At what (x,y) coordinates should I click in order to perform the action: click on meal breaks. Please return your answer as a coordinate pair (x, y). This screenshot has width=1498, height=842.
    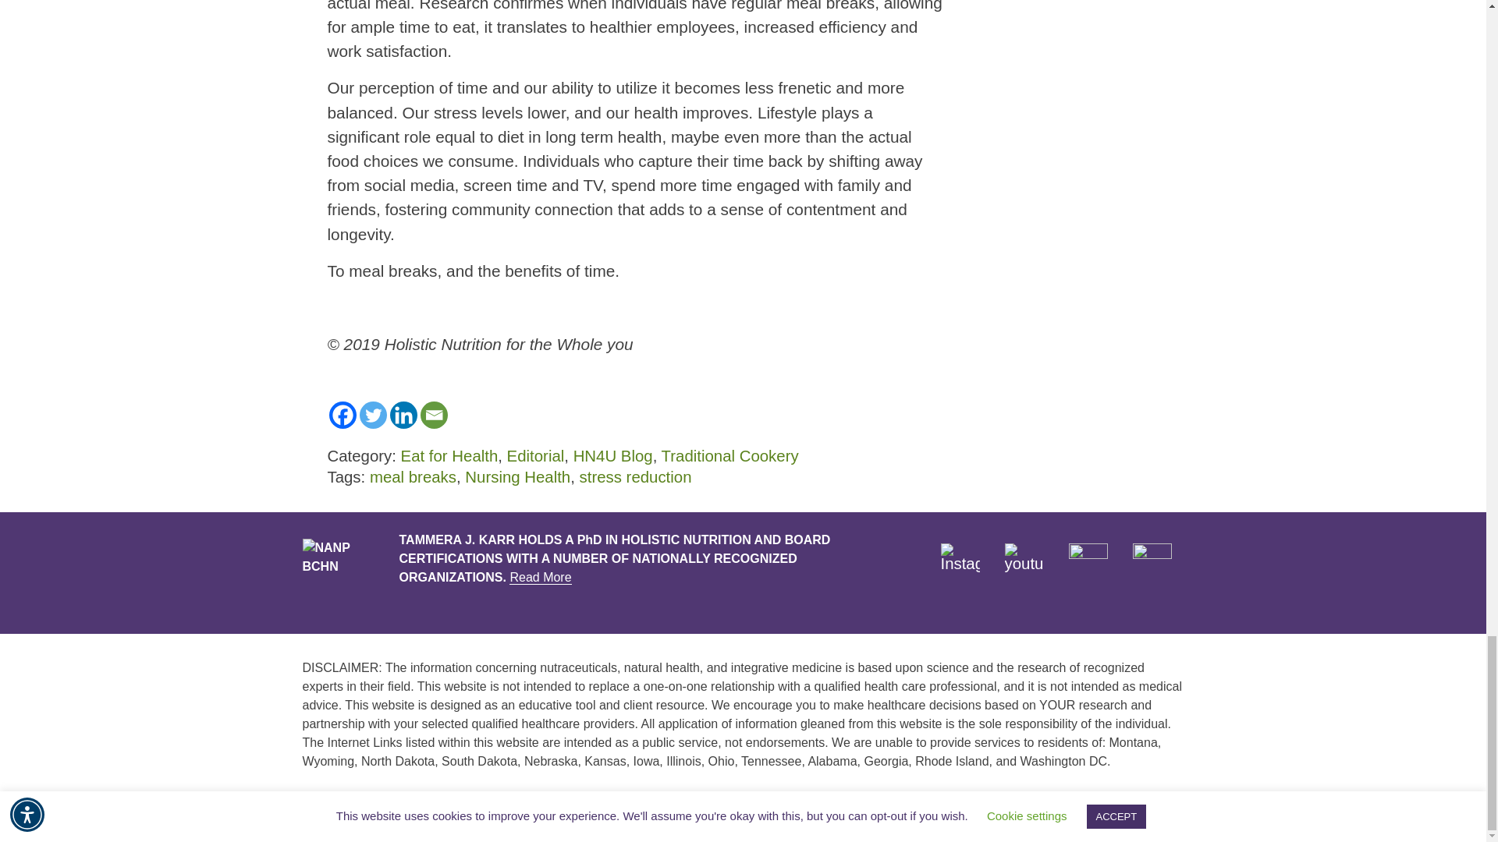
    Looking at the image, I should click on (414, 477).